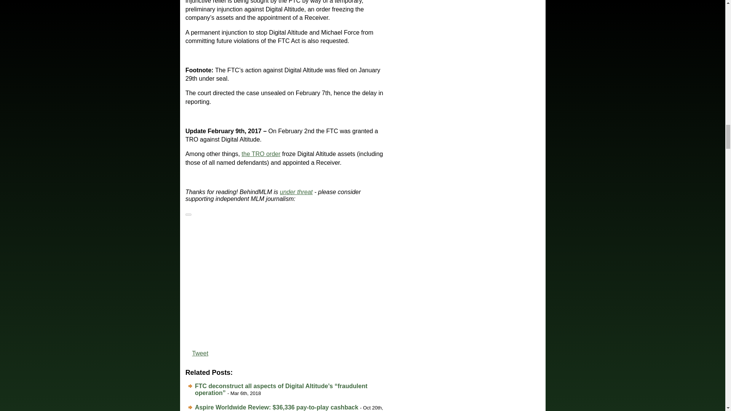 This screenshot has width=731, height=411. What do you see at coordinates (296, 192) in the screenshot?
I see `under threat` at bounding box center [296, 192].